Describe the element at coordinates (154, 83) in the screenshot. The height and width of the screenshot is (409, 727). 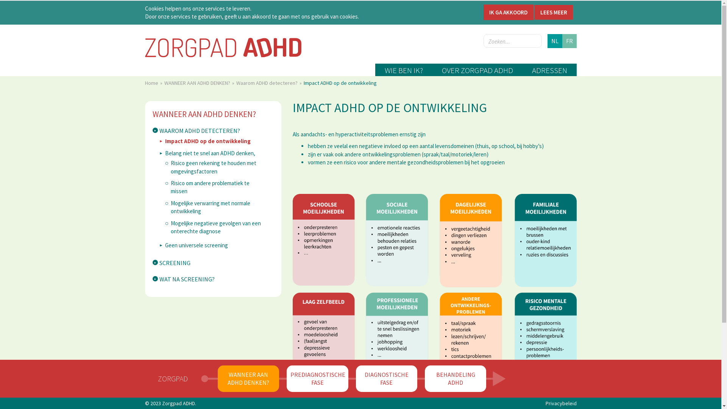
I see `Home` at that location.